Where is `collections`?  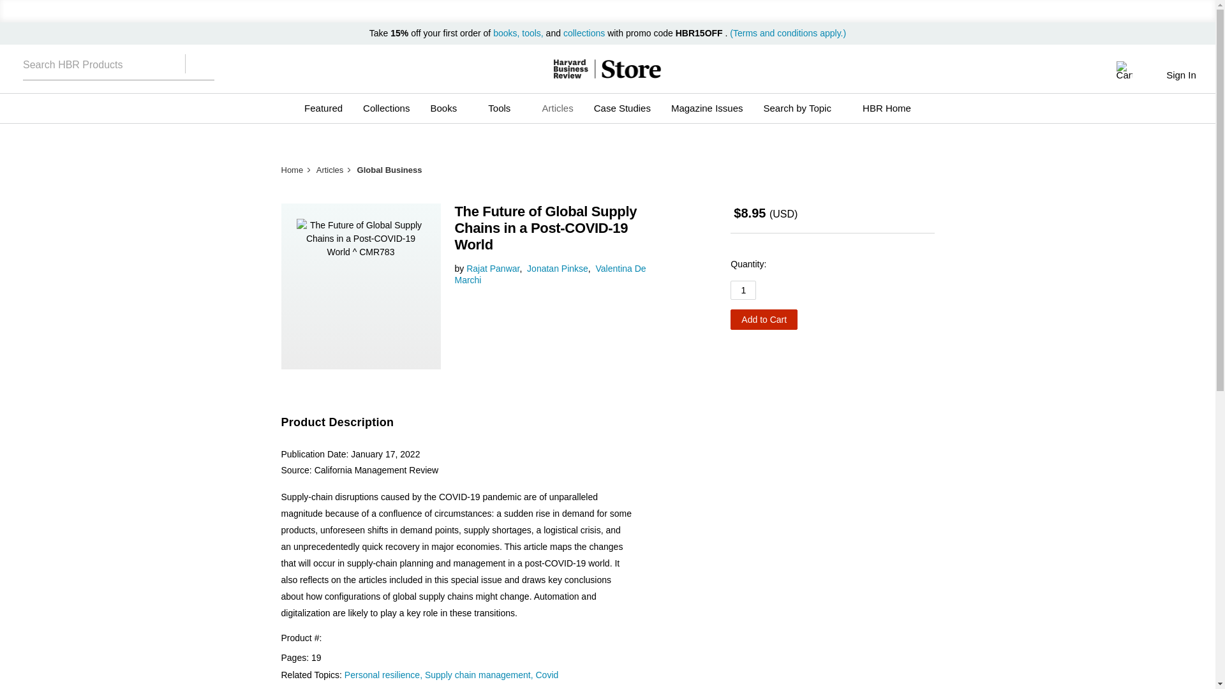
collections is located at coordinates (584, 33).